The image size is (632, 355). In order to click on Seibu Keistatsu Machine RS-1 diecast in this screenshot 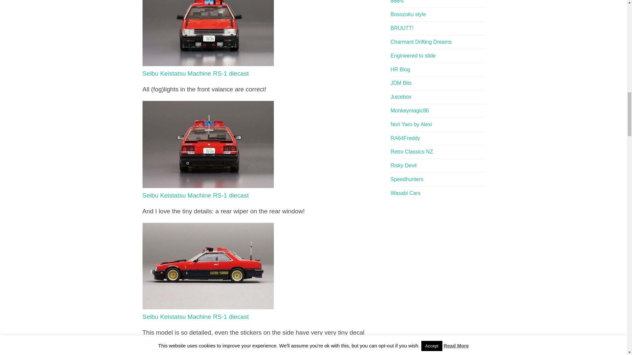, I will do `click(208, 191)`.